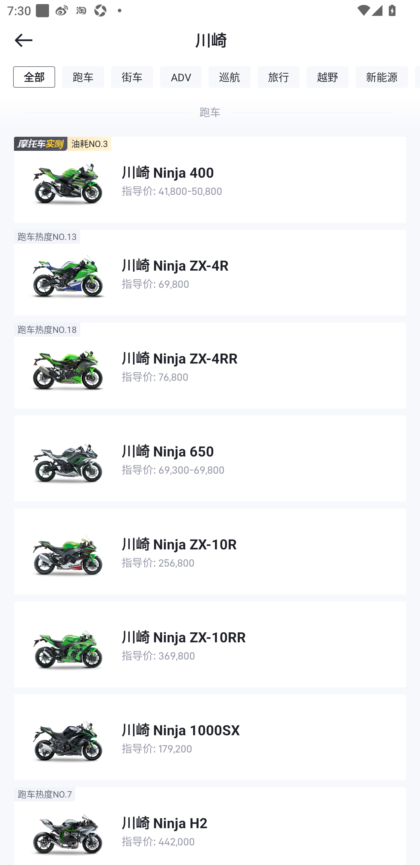 The width and height of the screenshot is (420, 865). I want to click on 跑车热度NO.7, so click(44, 794).